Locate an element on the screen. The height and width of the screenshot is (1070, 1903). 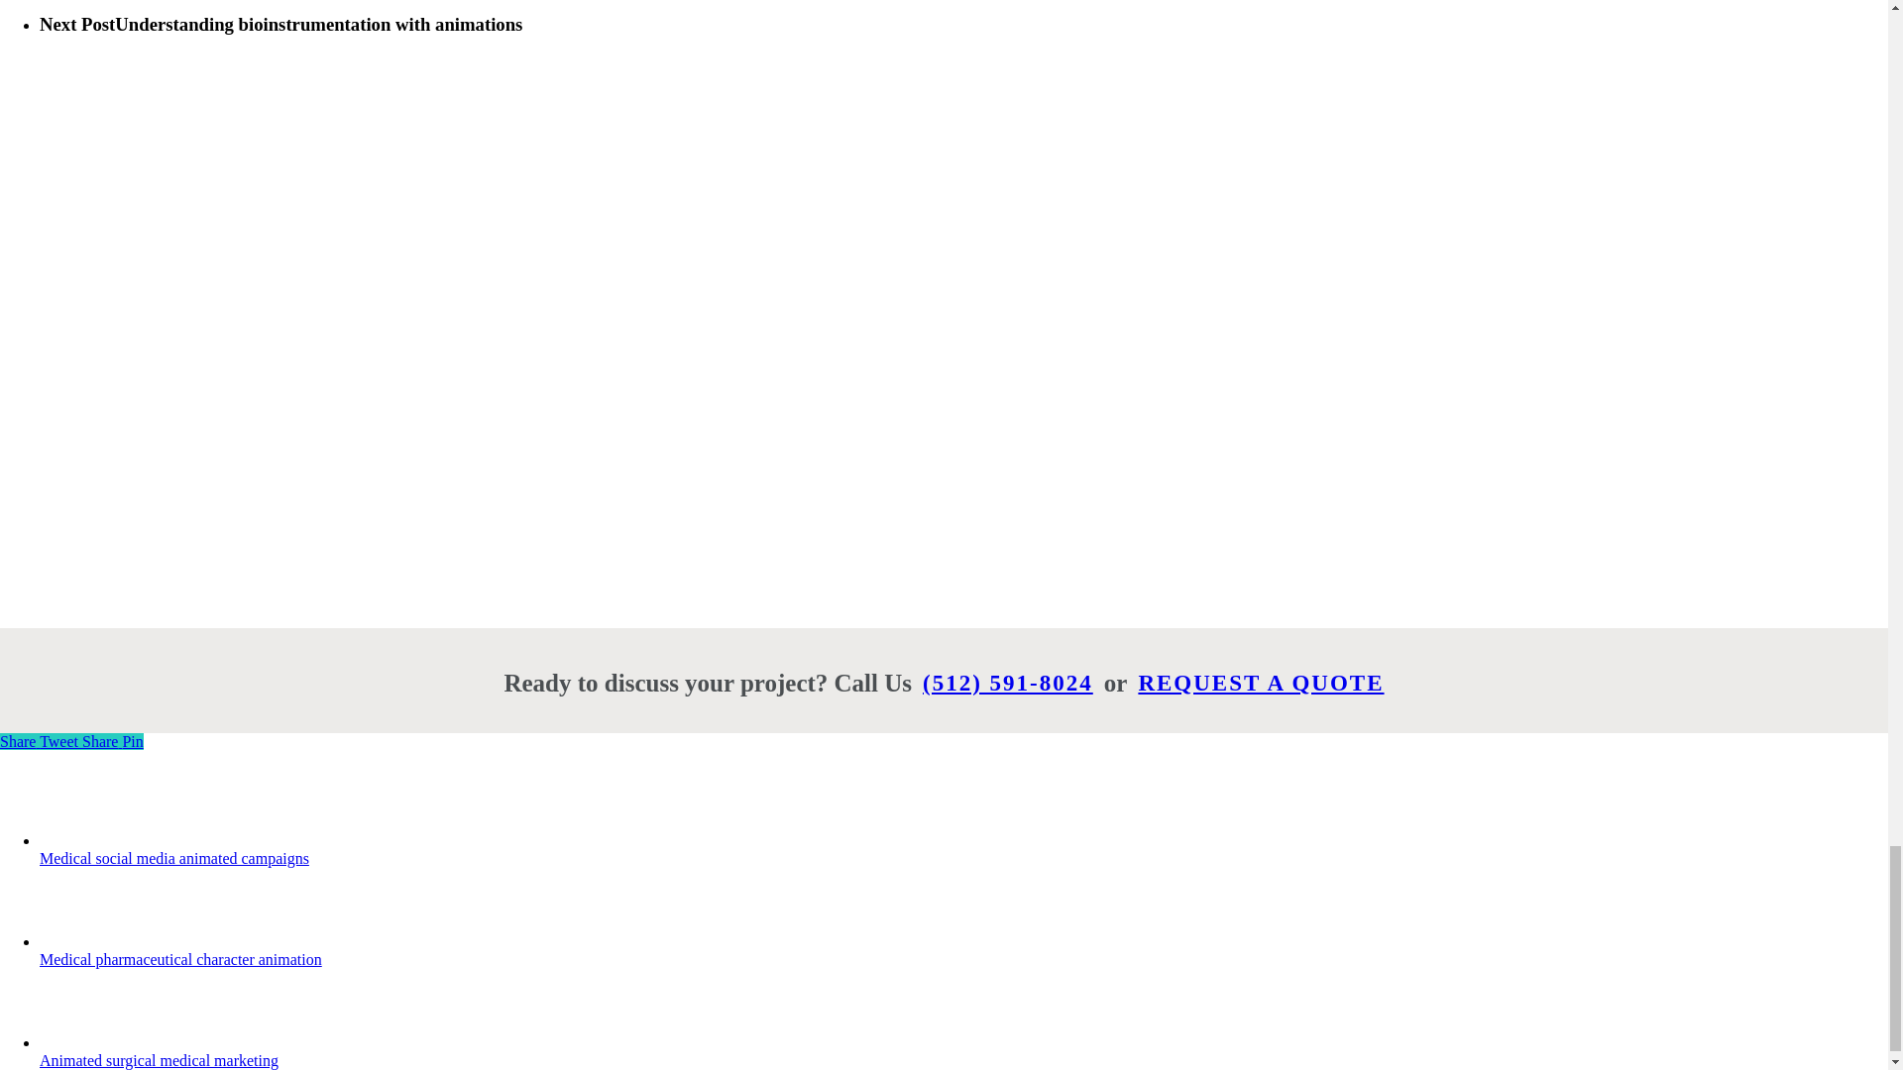
Tweet this is located at coordinates (60, 741).